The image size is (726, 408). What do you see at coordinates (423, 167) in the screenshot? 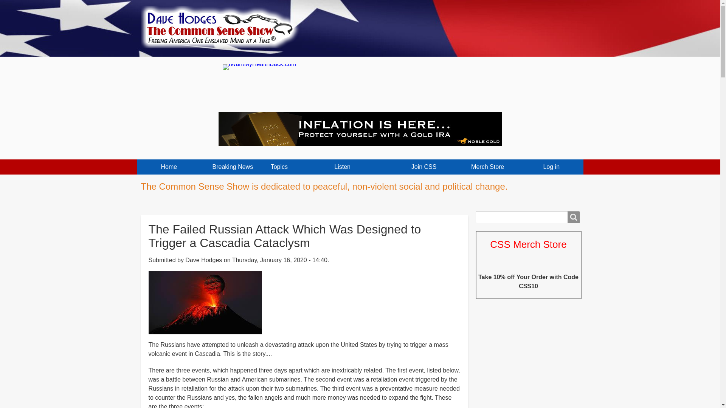
I see `Join CSS` at bounding box center [423, 167].